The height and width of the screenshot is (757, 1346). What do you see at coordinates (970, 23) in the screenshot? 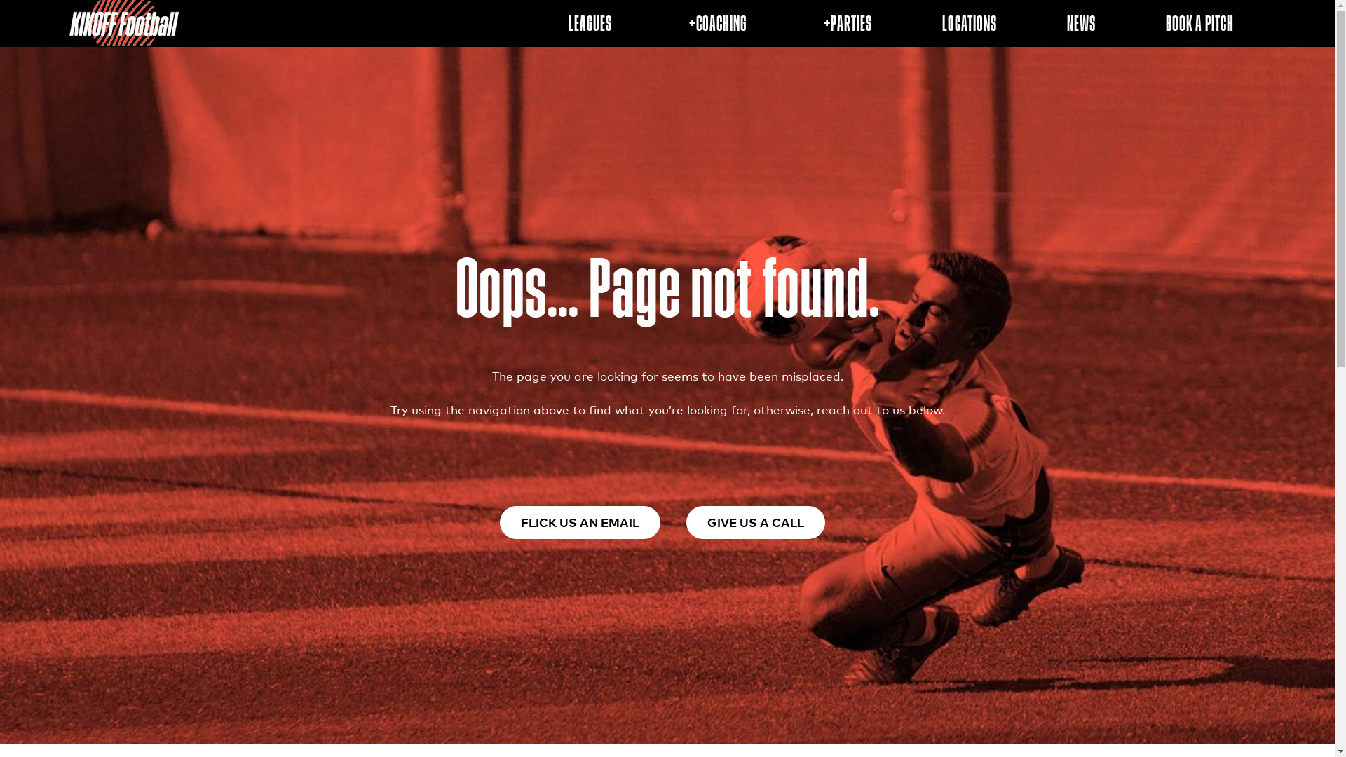
I see `LOCATIONS` at bounding box center [970, 23].